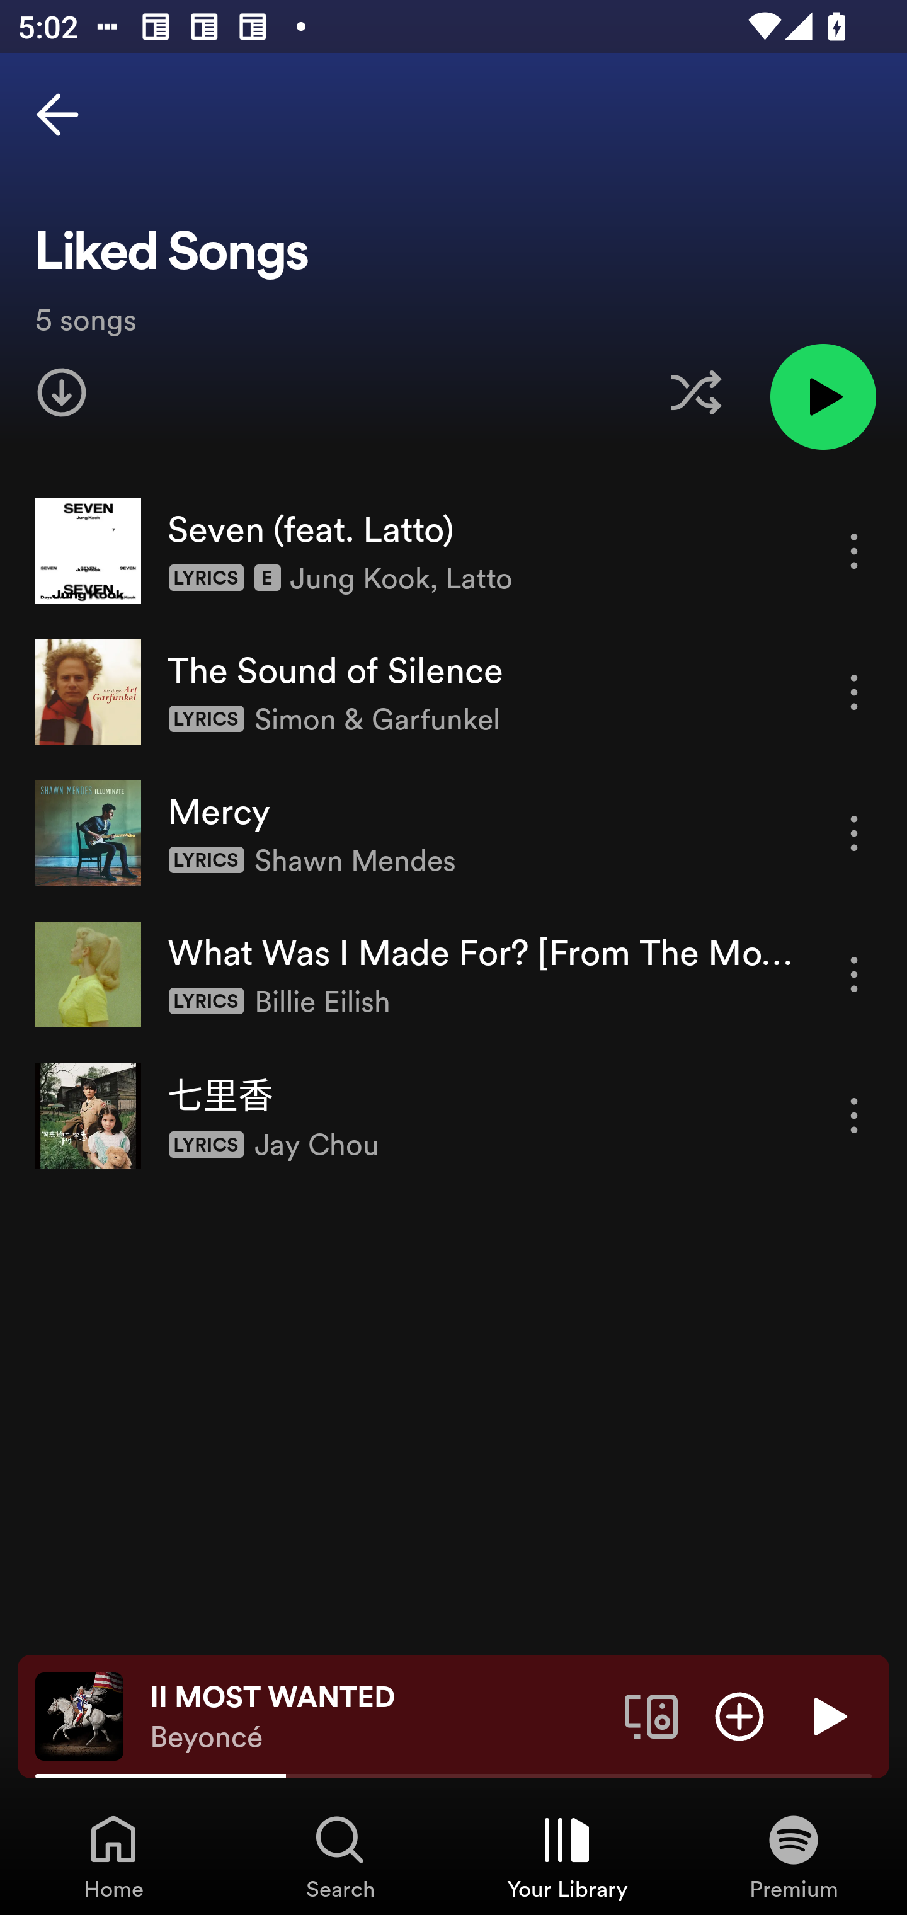  I want to click on Home, Tab 1 of 4 Home Home, so click(113, 1856).